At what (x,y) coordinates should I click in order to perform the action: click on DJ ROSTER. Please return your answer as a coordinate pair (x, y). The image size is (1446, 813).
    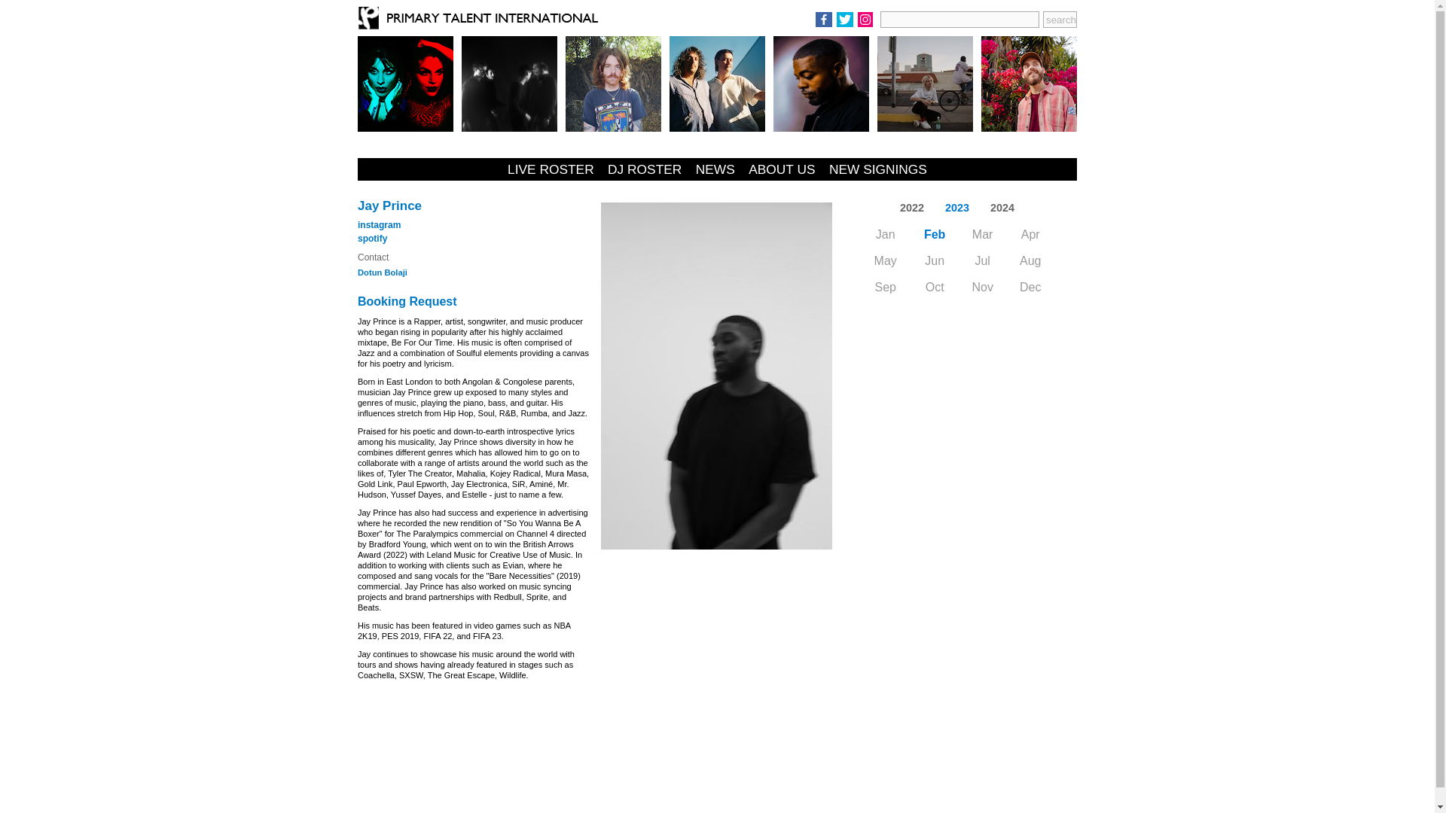
    Looking at the image, I should click on (645, 169).